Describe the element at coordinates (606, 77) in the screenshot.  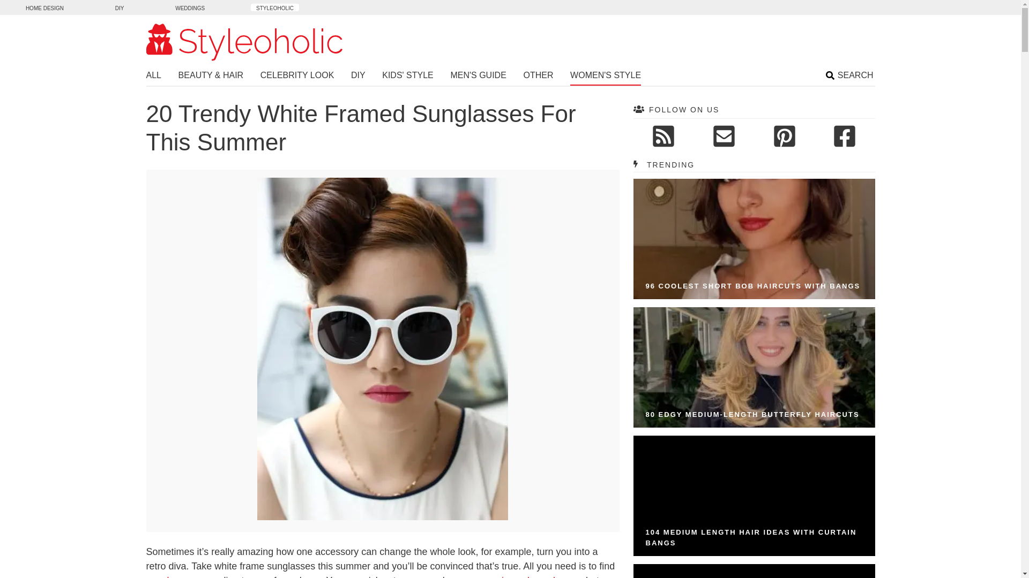
I see `WOMEN'S STYLE` at that location.